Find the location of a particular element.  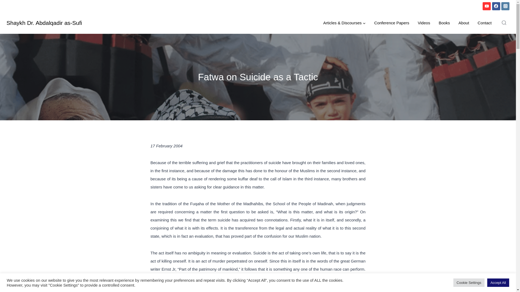

Conference Papers is located at coordinates (392, 23).